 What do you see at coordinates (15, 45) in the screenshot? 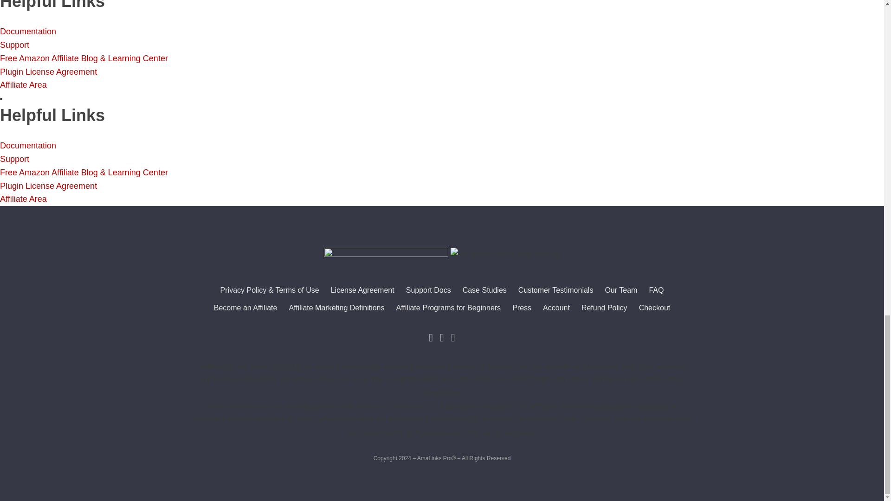
I see `Support` at bounding box center [15, 45].